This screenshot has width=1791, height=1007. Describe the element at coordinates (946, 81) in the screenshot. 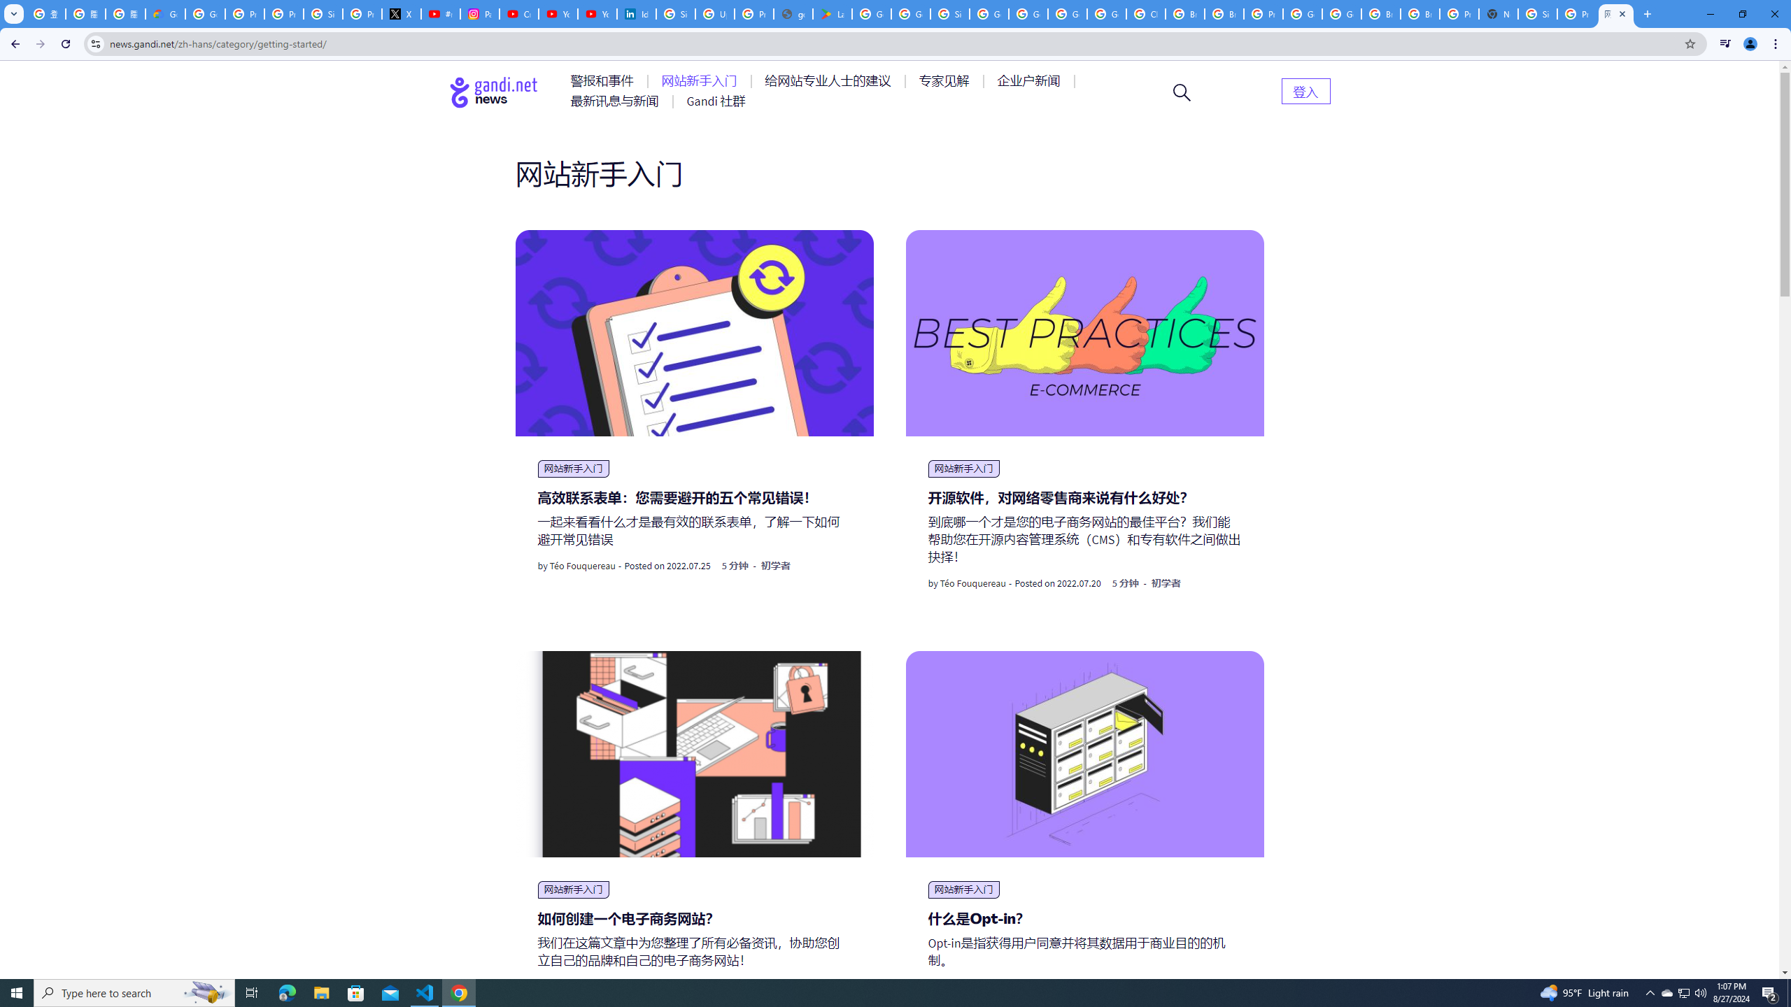

I see `AutomationID: menu-item-77764` at that location.